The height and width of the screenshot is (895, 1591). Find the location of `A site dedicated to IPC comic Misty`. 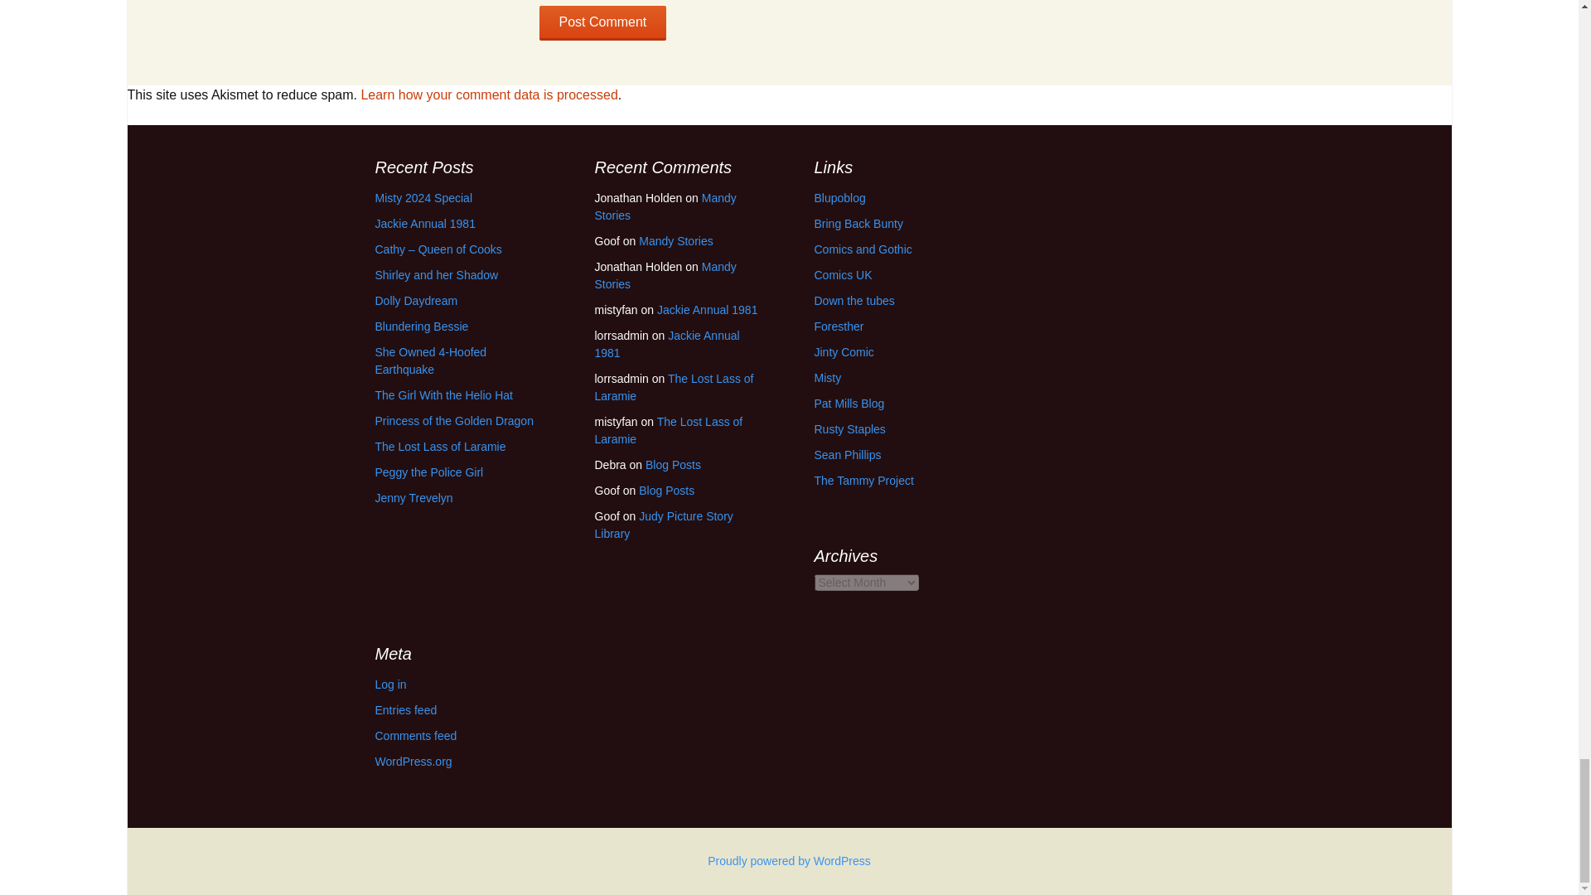

A site dedicated to IPC comic Misty is located at coordinates (827, 378).